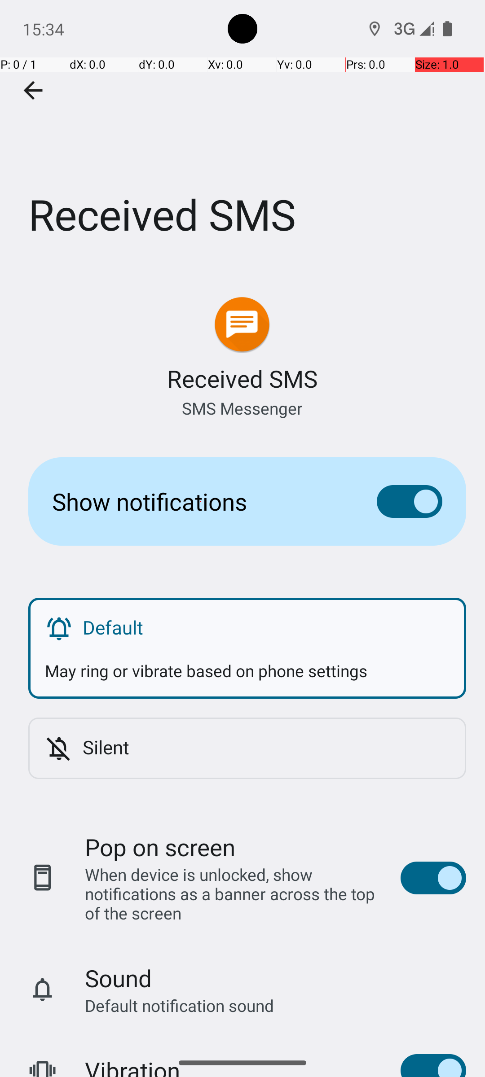  Describe the element at coordinates (119, 978) in the screenshot. I see `Sound` at that location.